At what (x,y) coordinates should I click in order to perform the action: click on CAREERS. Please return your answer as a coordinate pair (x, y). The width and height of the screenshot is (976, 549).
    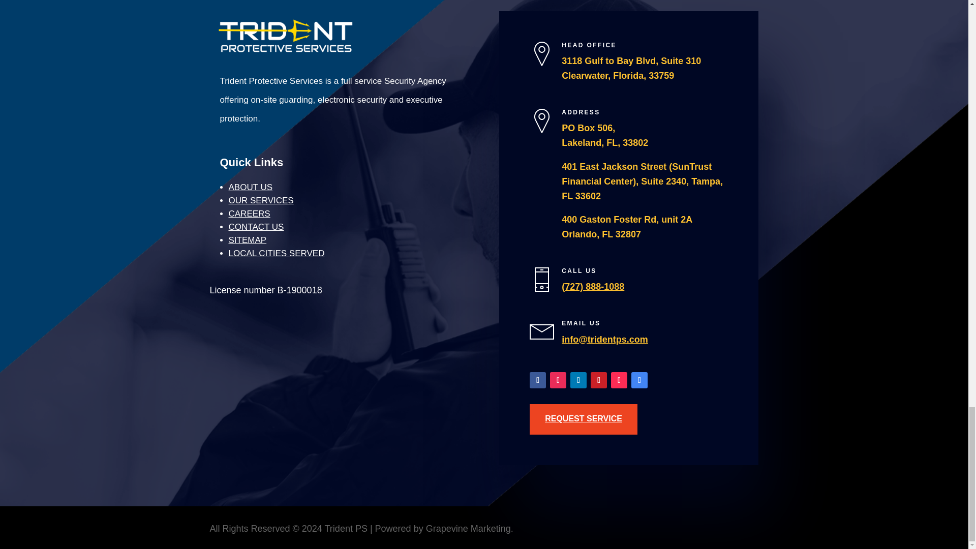
    Looking at the image, I should click on (249, 213).